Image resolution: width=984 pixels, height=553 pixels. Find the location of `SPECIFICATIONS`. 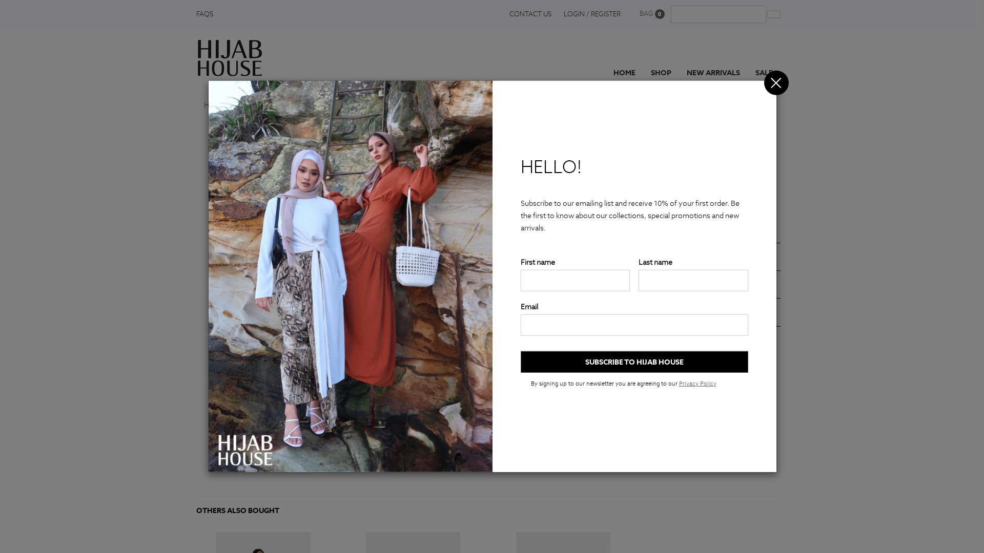

SPECIFICATIONS is located at coordinates (613, 282).